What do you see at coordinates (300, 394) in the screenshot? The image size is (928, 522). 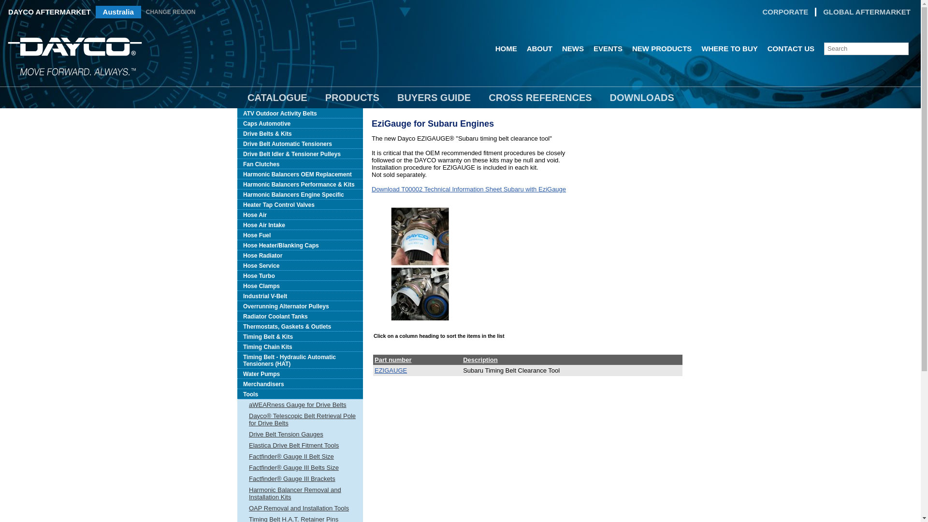 I see `Tools` at bounding box center [300, 394].